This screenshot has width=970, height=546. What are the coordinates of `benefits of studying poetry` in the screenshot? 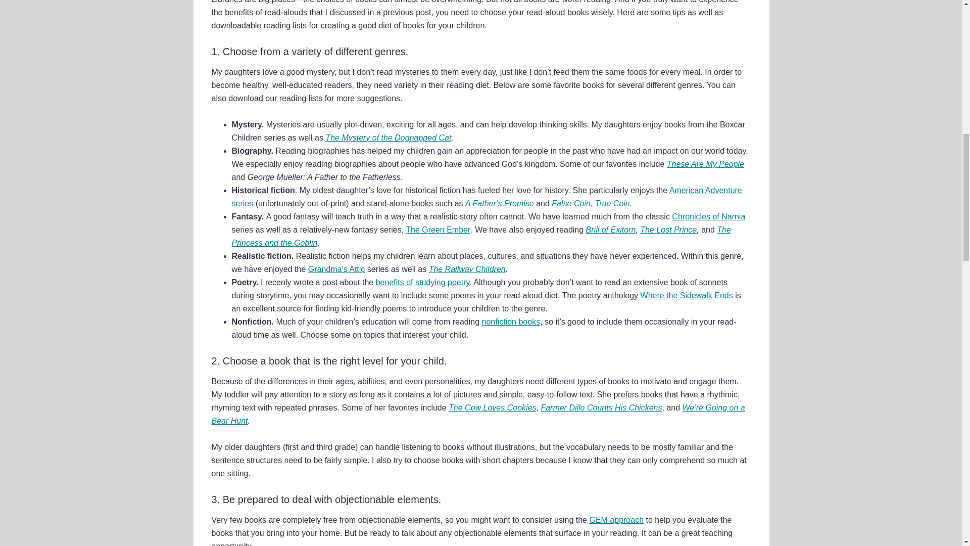 It's located at (422, 282).